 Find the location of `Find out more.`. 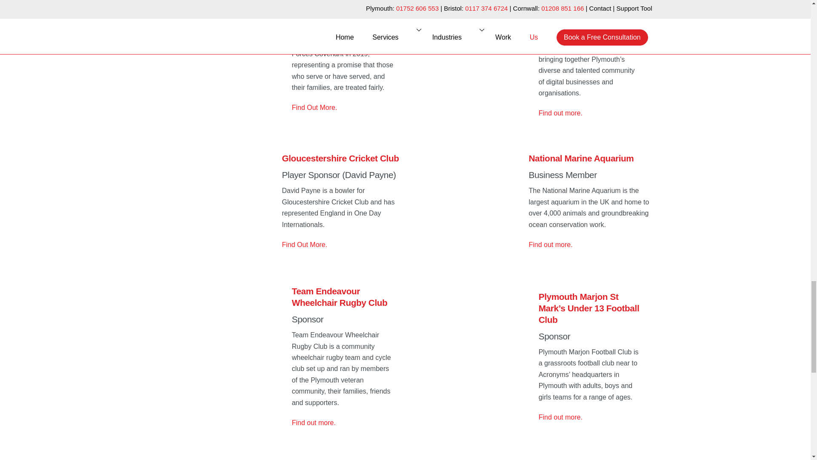

Find out more. is located at coordinates (551, 244).